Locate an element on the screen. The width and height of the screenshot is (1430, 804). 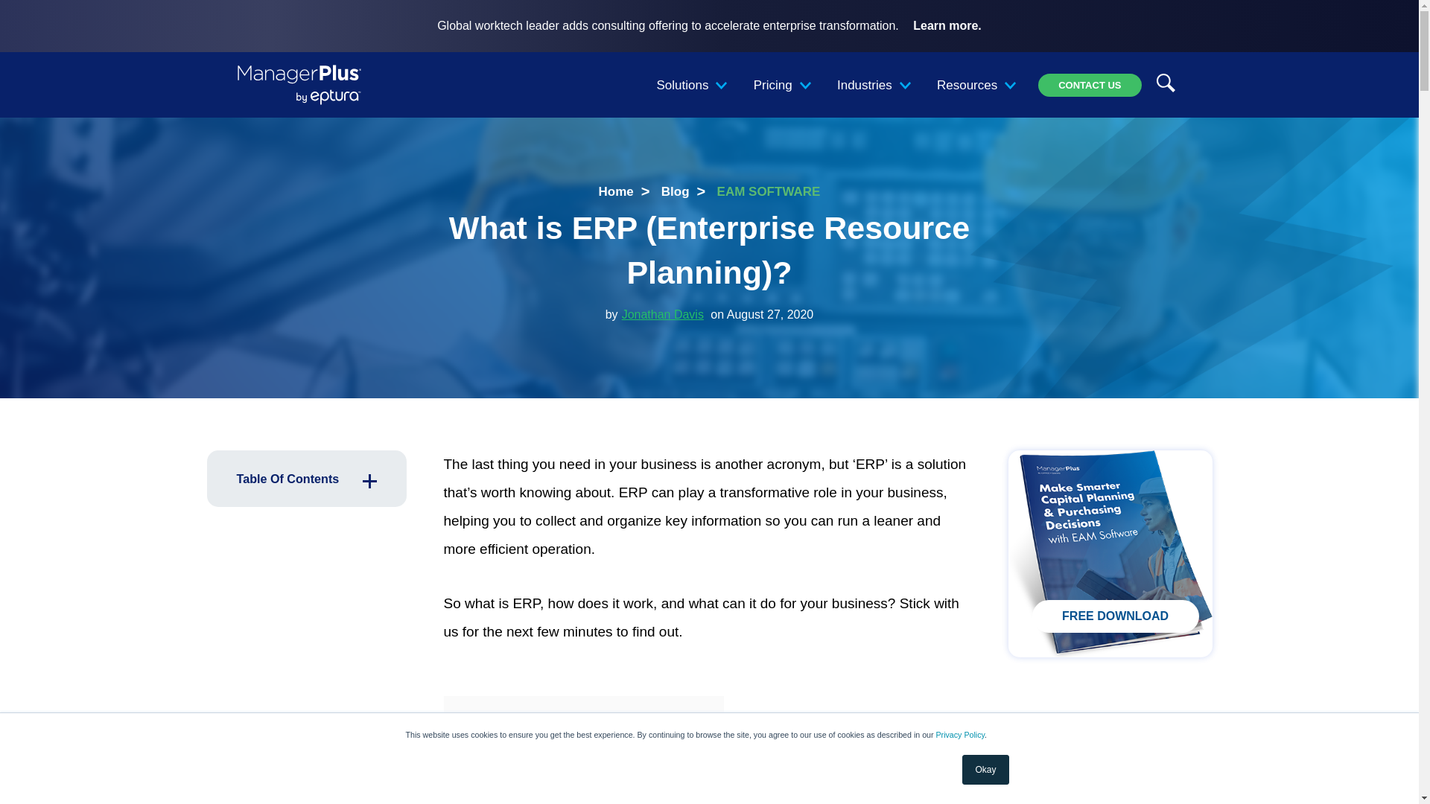
Resources is located at coordinates (973, 85).